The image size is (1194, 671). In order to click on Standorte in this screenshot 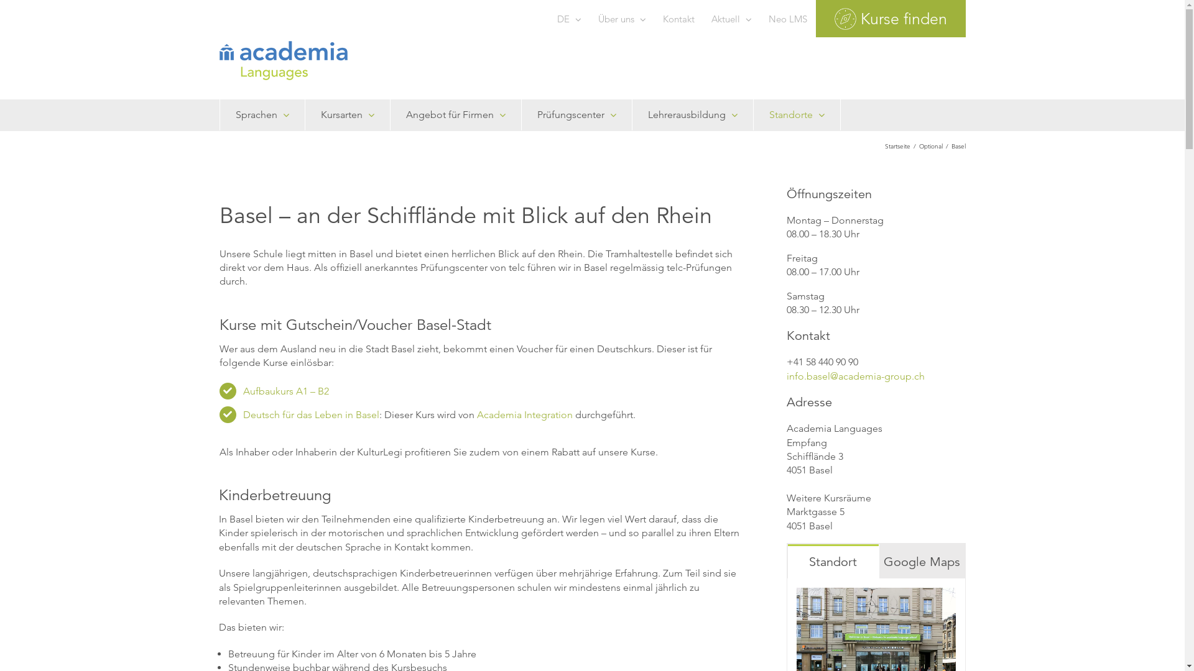, I will do `click(796, 115)`.